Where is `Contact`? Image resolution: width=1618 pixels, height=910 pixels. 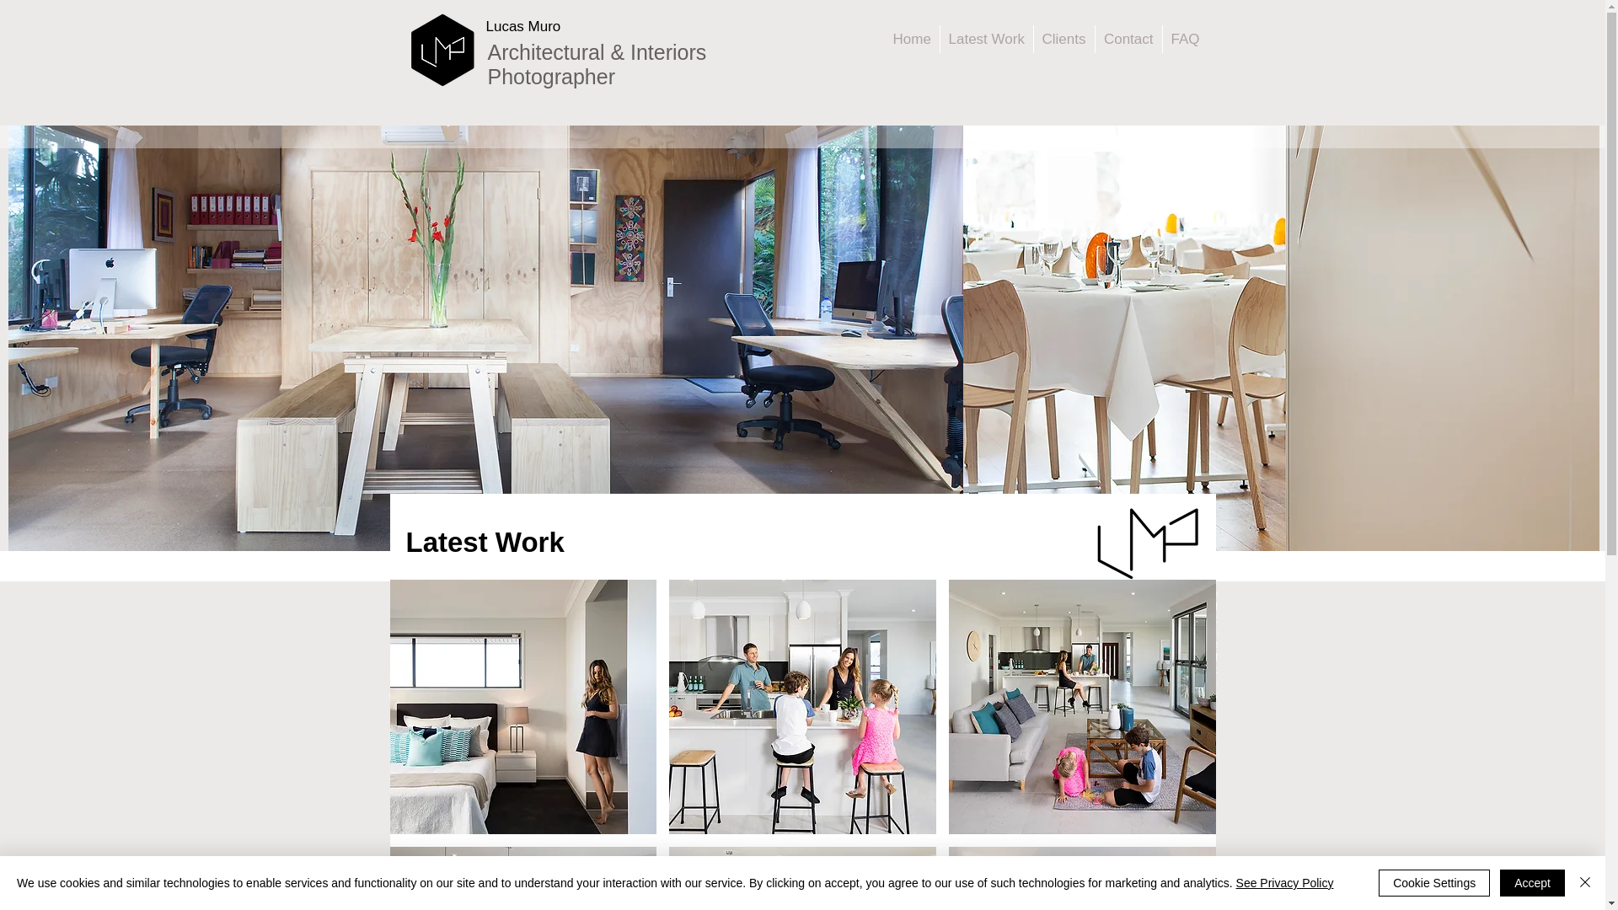 Contact is located at coordinates (1129, 39).